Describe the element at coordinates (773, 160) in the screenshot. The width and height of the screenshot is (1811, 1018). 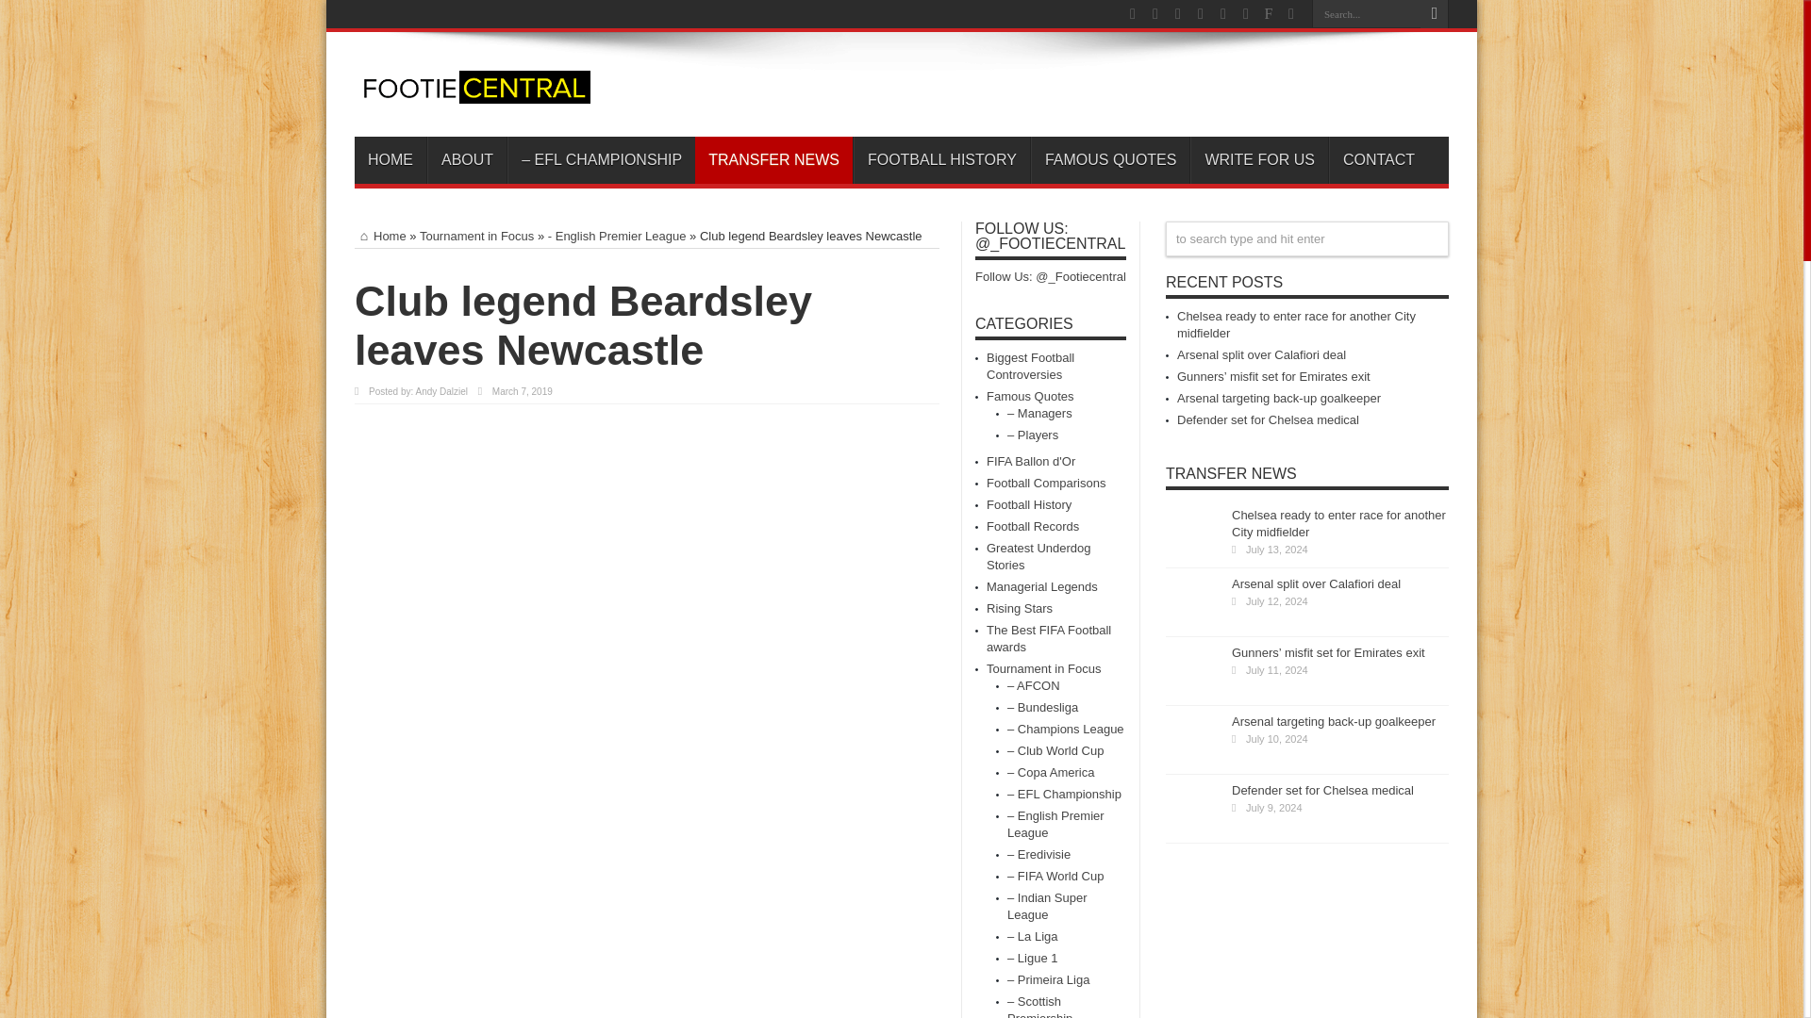
I see `TRANSFER NEWS` at that location.